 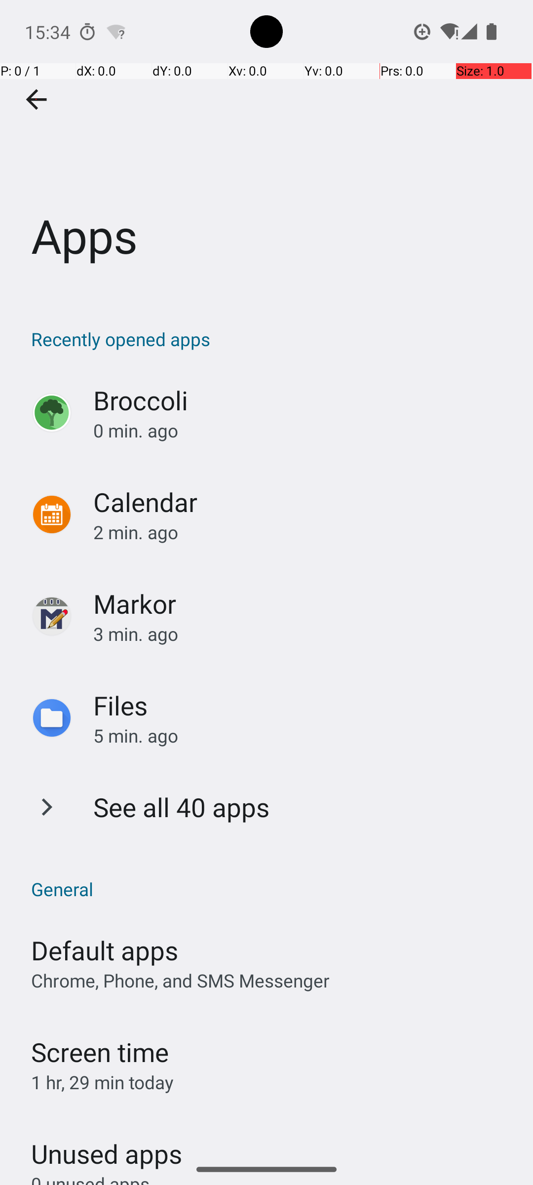 I want to click on 1 hr, 29 min today, so click(x=103, y=1082).